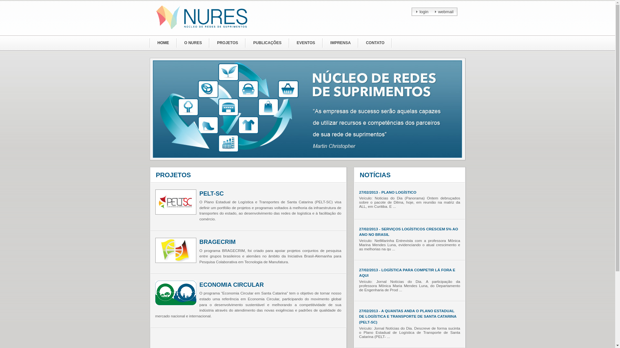 The image size is (620, 348). Describe the element at coordinates (227, 43) in the screenshot. I see `PROJETOS` at that location.